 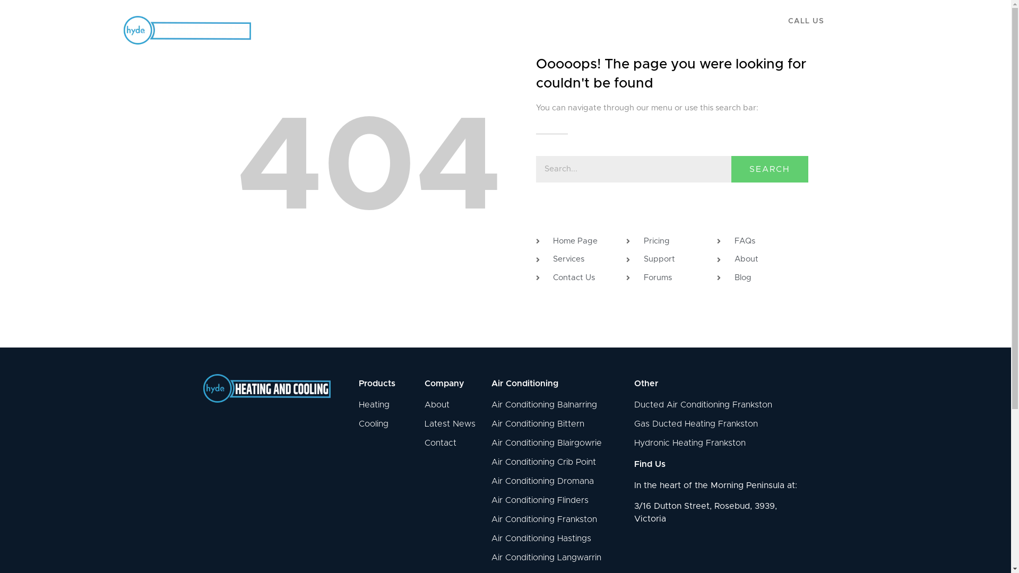 I want to click on HOME, so click(x=429, y=28).